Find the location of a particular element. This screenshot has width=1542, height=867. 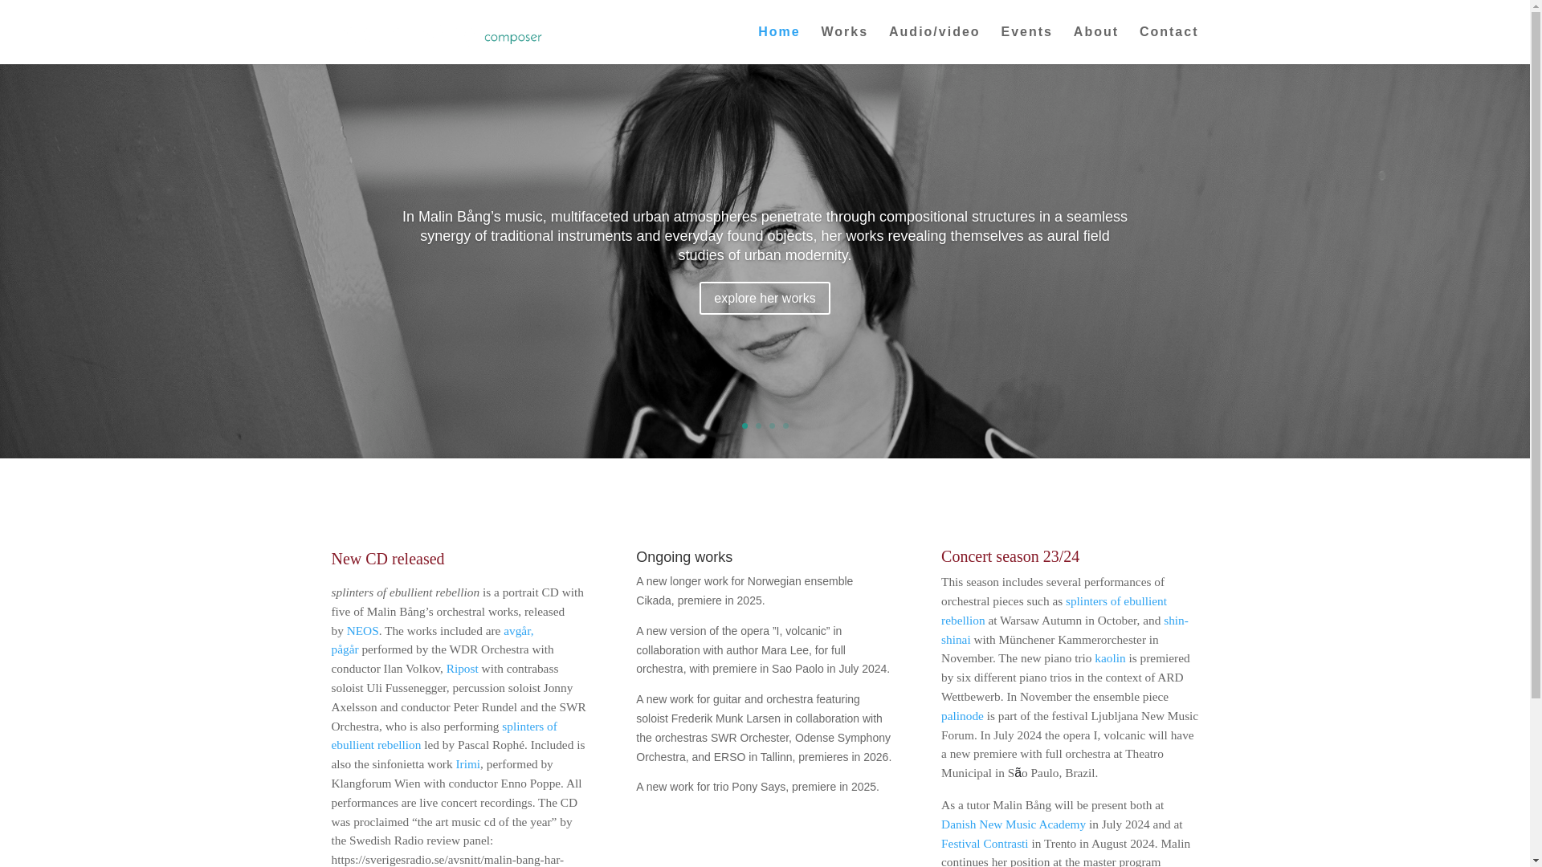

palinode is located at coordinates (962, 715).